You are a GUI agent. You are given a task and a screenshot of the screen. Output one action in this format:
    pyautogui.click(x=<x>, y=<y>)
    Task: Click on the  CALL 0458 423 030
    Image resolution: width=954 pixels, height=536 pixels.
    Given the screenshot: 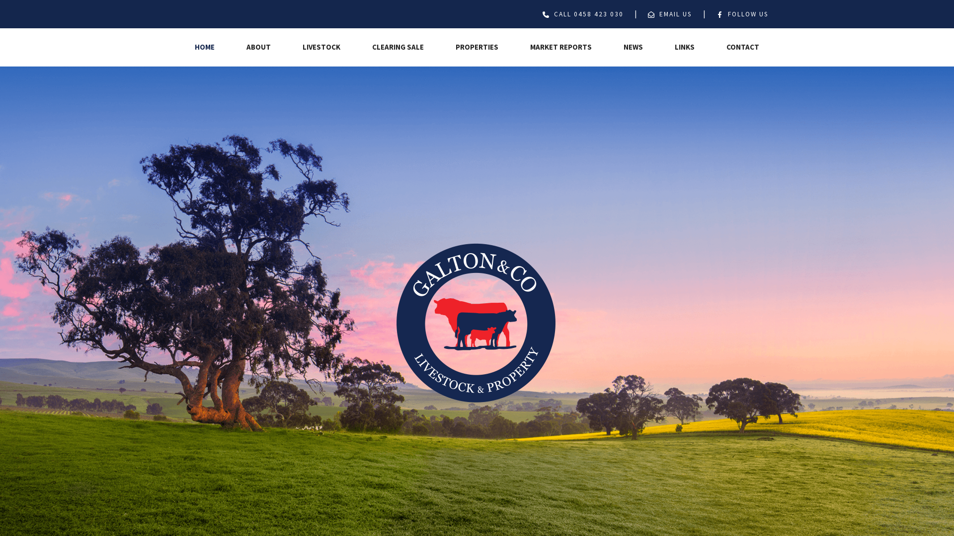 What is the action you would take?
    pyautogui.click(x=587, y=13)
    